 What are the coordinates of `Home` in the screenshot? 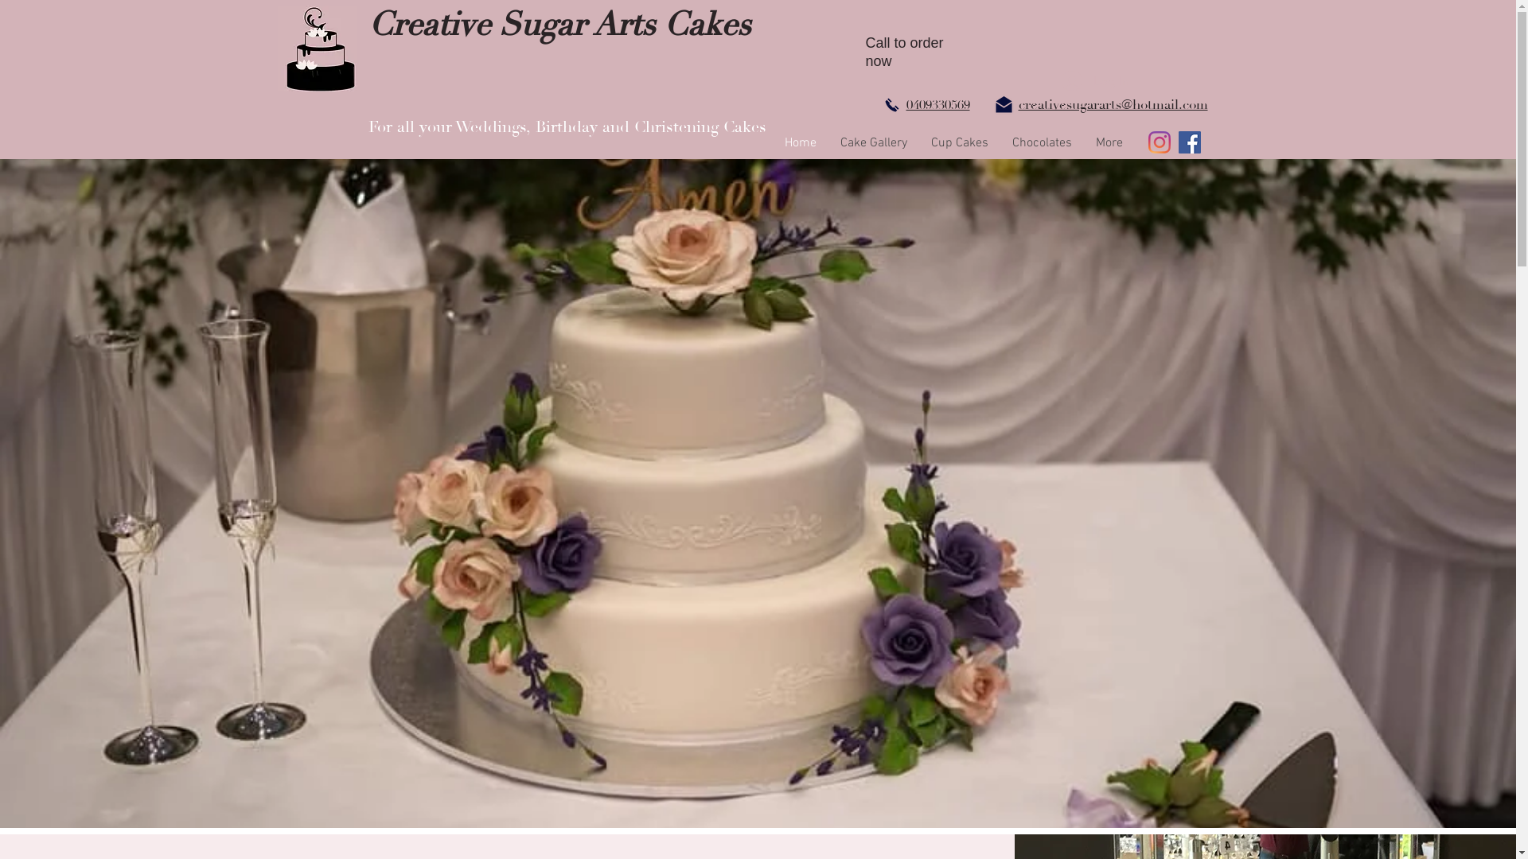 It's located at (800, 143).